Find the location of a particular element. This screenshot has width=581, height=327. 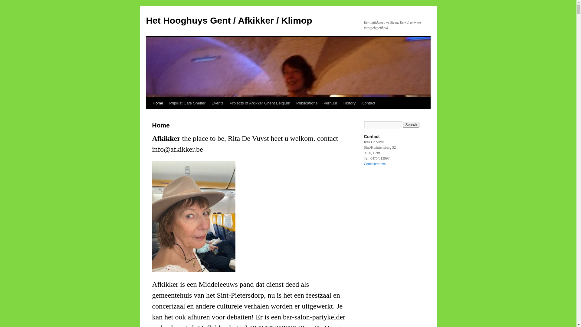

History is located at coordinates (350, 103).